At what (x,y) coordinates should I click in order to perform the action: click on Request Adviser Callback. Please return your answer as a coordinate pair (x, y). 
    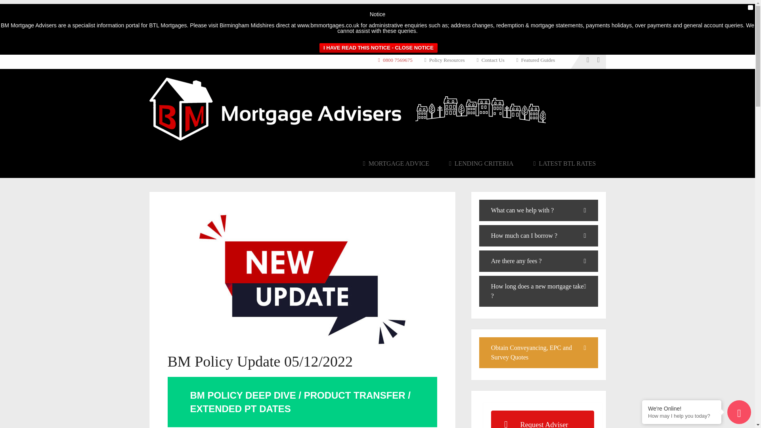
    Looking at the image, I should click on (542, 419).